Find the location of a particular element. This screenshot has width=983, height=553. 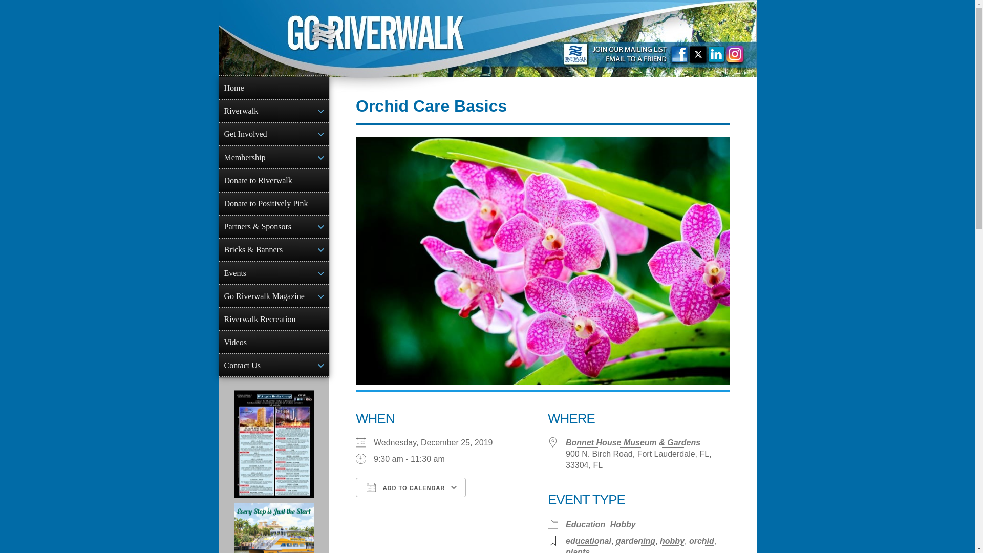

Download ICS is located at coordinates (405, 505).